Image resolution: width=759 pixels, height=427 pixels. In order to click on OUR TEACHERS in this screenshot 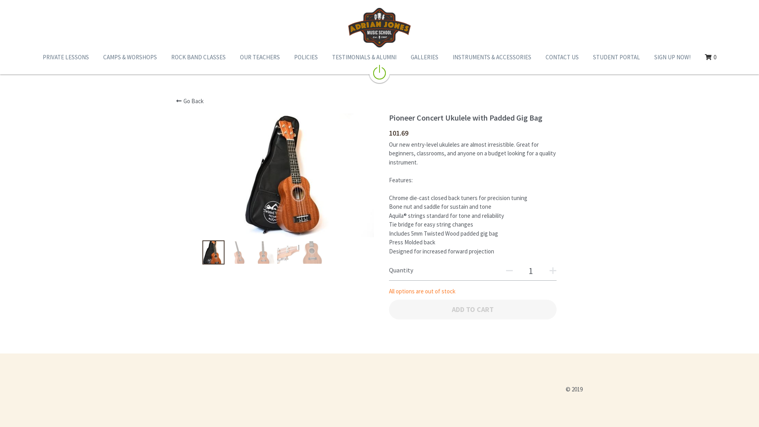, I will do `click(260, 57)`.